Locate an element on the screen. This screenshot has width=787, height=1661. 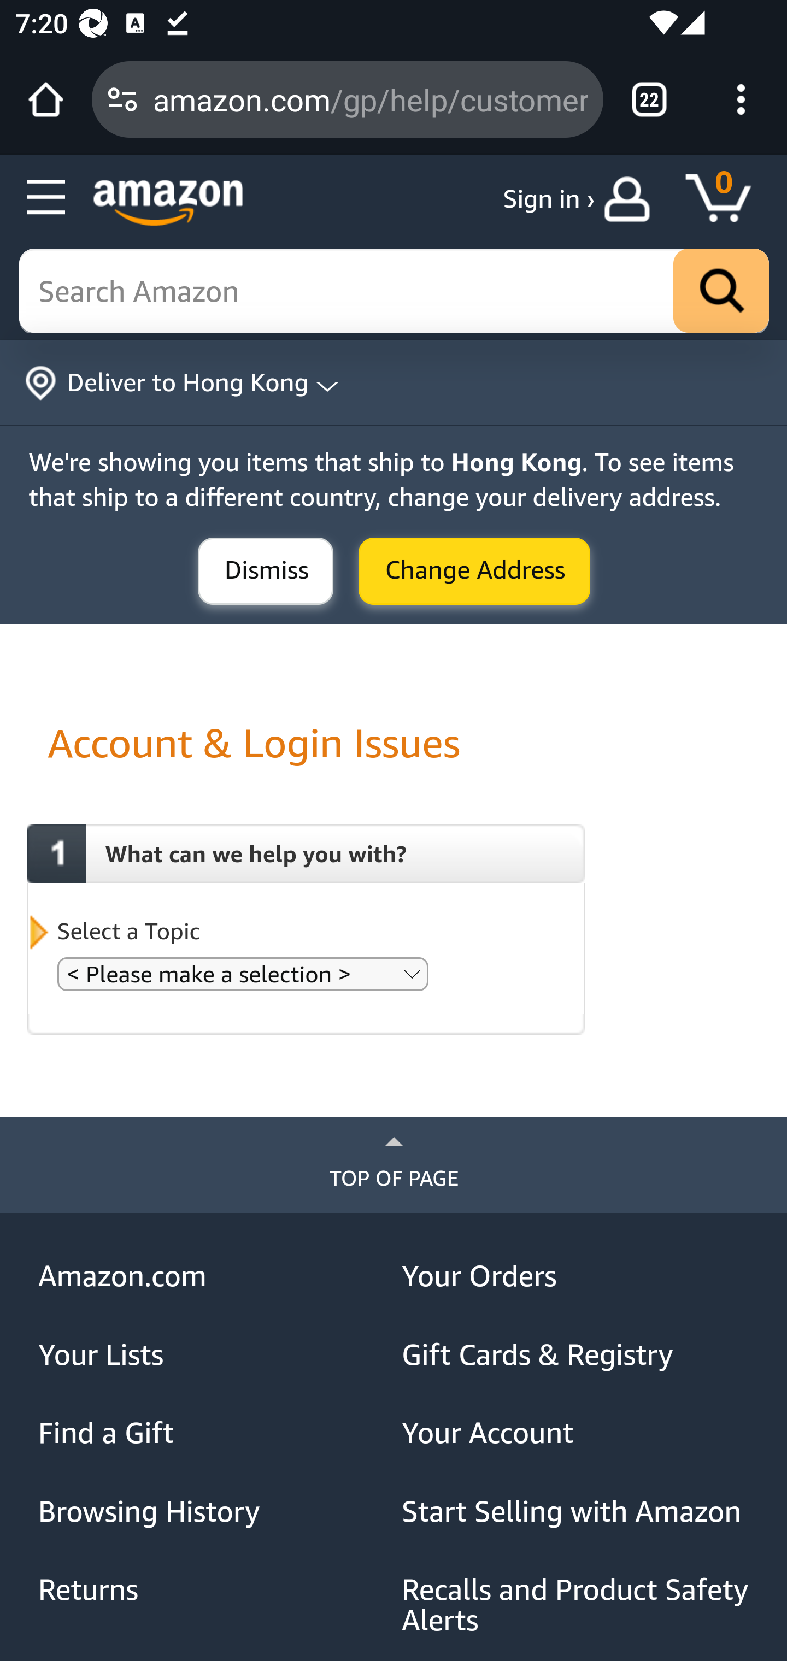
Gift Cards & Registry is located at coordinates (576, 1354).